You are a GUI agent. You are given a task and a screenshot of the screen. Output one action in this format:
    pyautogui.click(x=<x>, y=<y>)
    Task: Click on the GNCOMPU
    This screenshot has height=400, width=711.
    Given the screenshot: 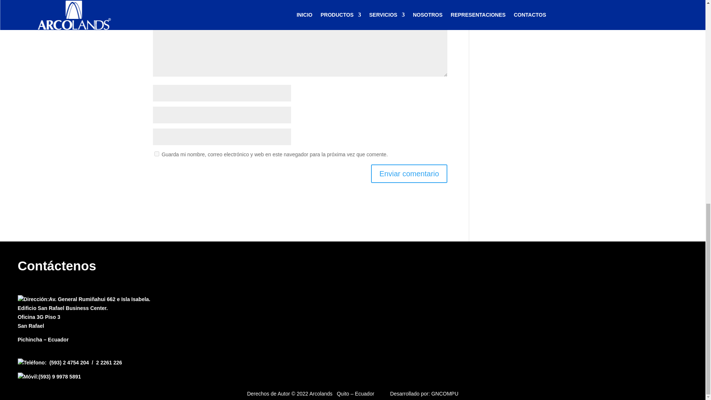 What is the action you would take?
    pyautogui.click(x=445, y=394)
    